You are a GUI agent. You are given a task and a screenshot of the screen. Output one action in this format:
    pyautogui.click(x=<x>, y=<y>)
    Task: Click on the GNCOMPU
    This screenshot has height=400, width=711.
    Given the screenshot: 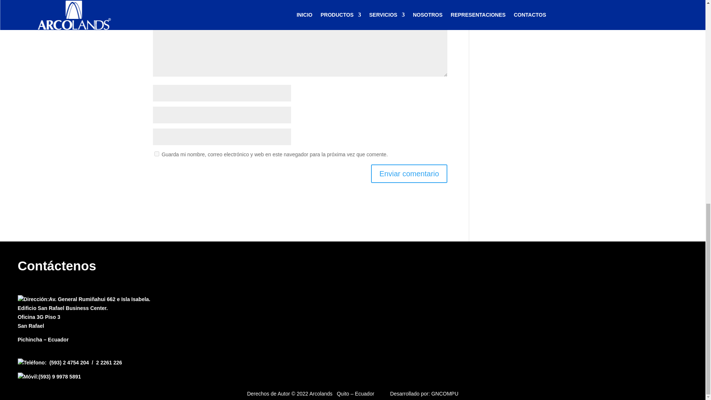 What is the action you would take?
    pyautogui.click(x=445, y=394)
    